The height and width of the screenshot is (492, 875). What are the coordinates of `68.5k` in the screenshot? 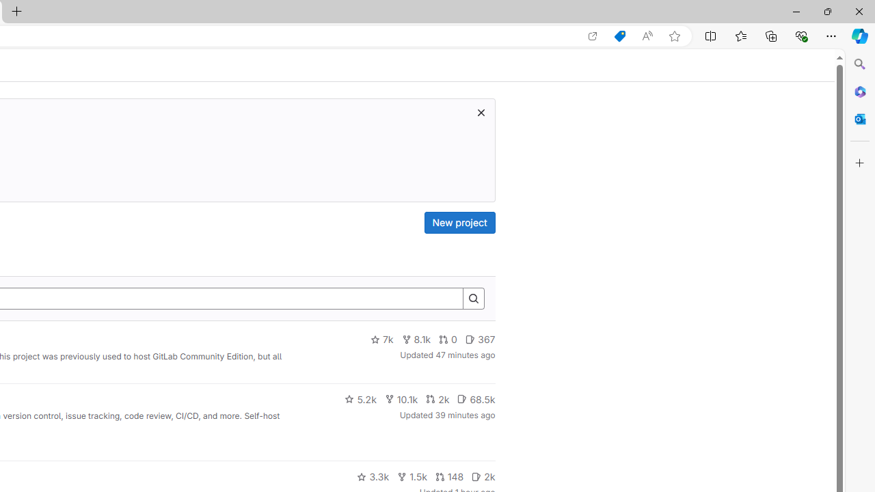 It's located at (476, 399).